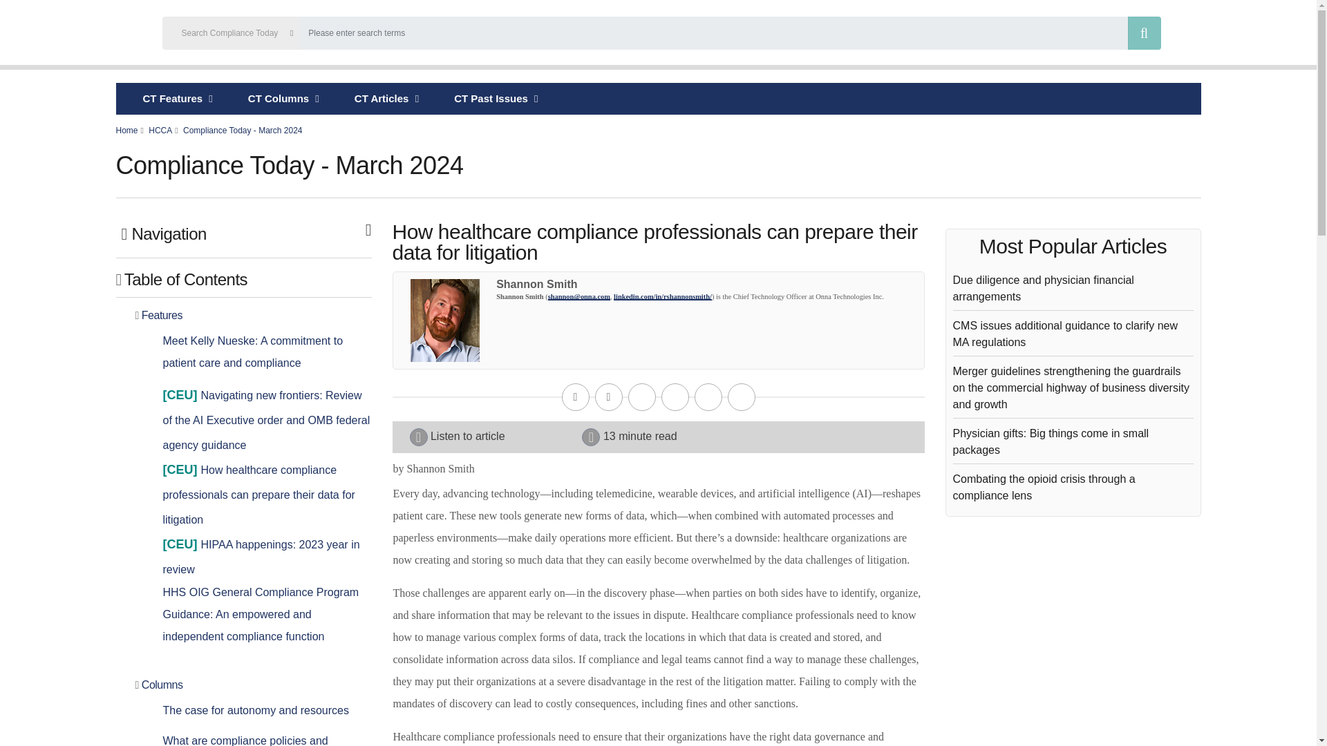 Image resolution: width=1327 pixels, height=746 pixels. I want to click on MyCOSMOS, so click(1211, 35).